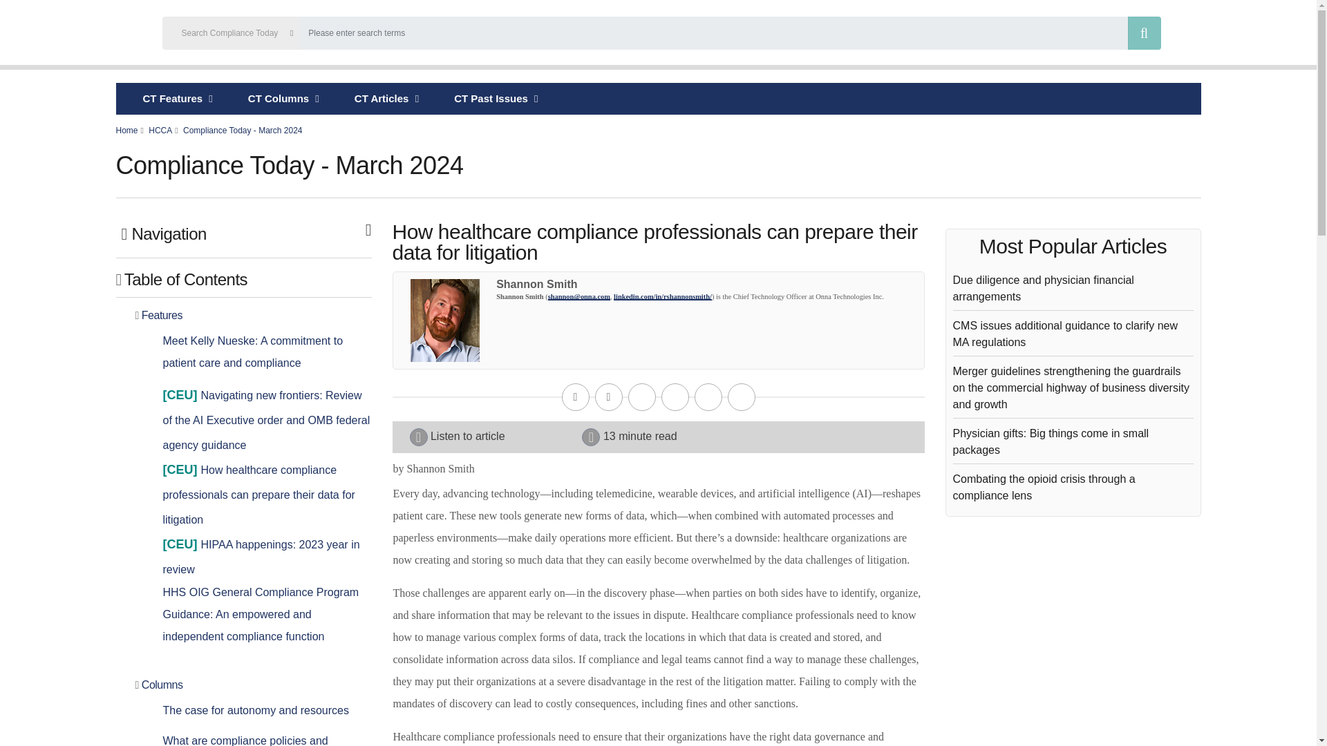 Image resolution: width=1327 pixels, height=746 pixels. I want to click on MyCOSMOS, so click(1211, 35).